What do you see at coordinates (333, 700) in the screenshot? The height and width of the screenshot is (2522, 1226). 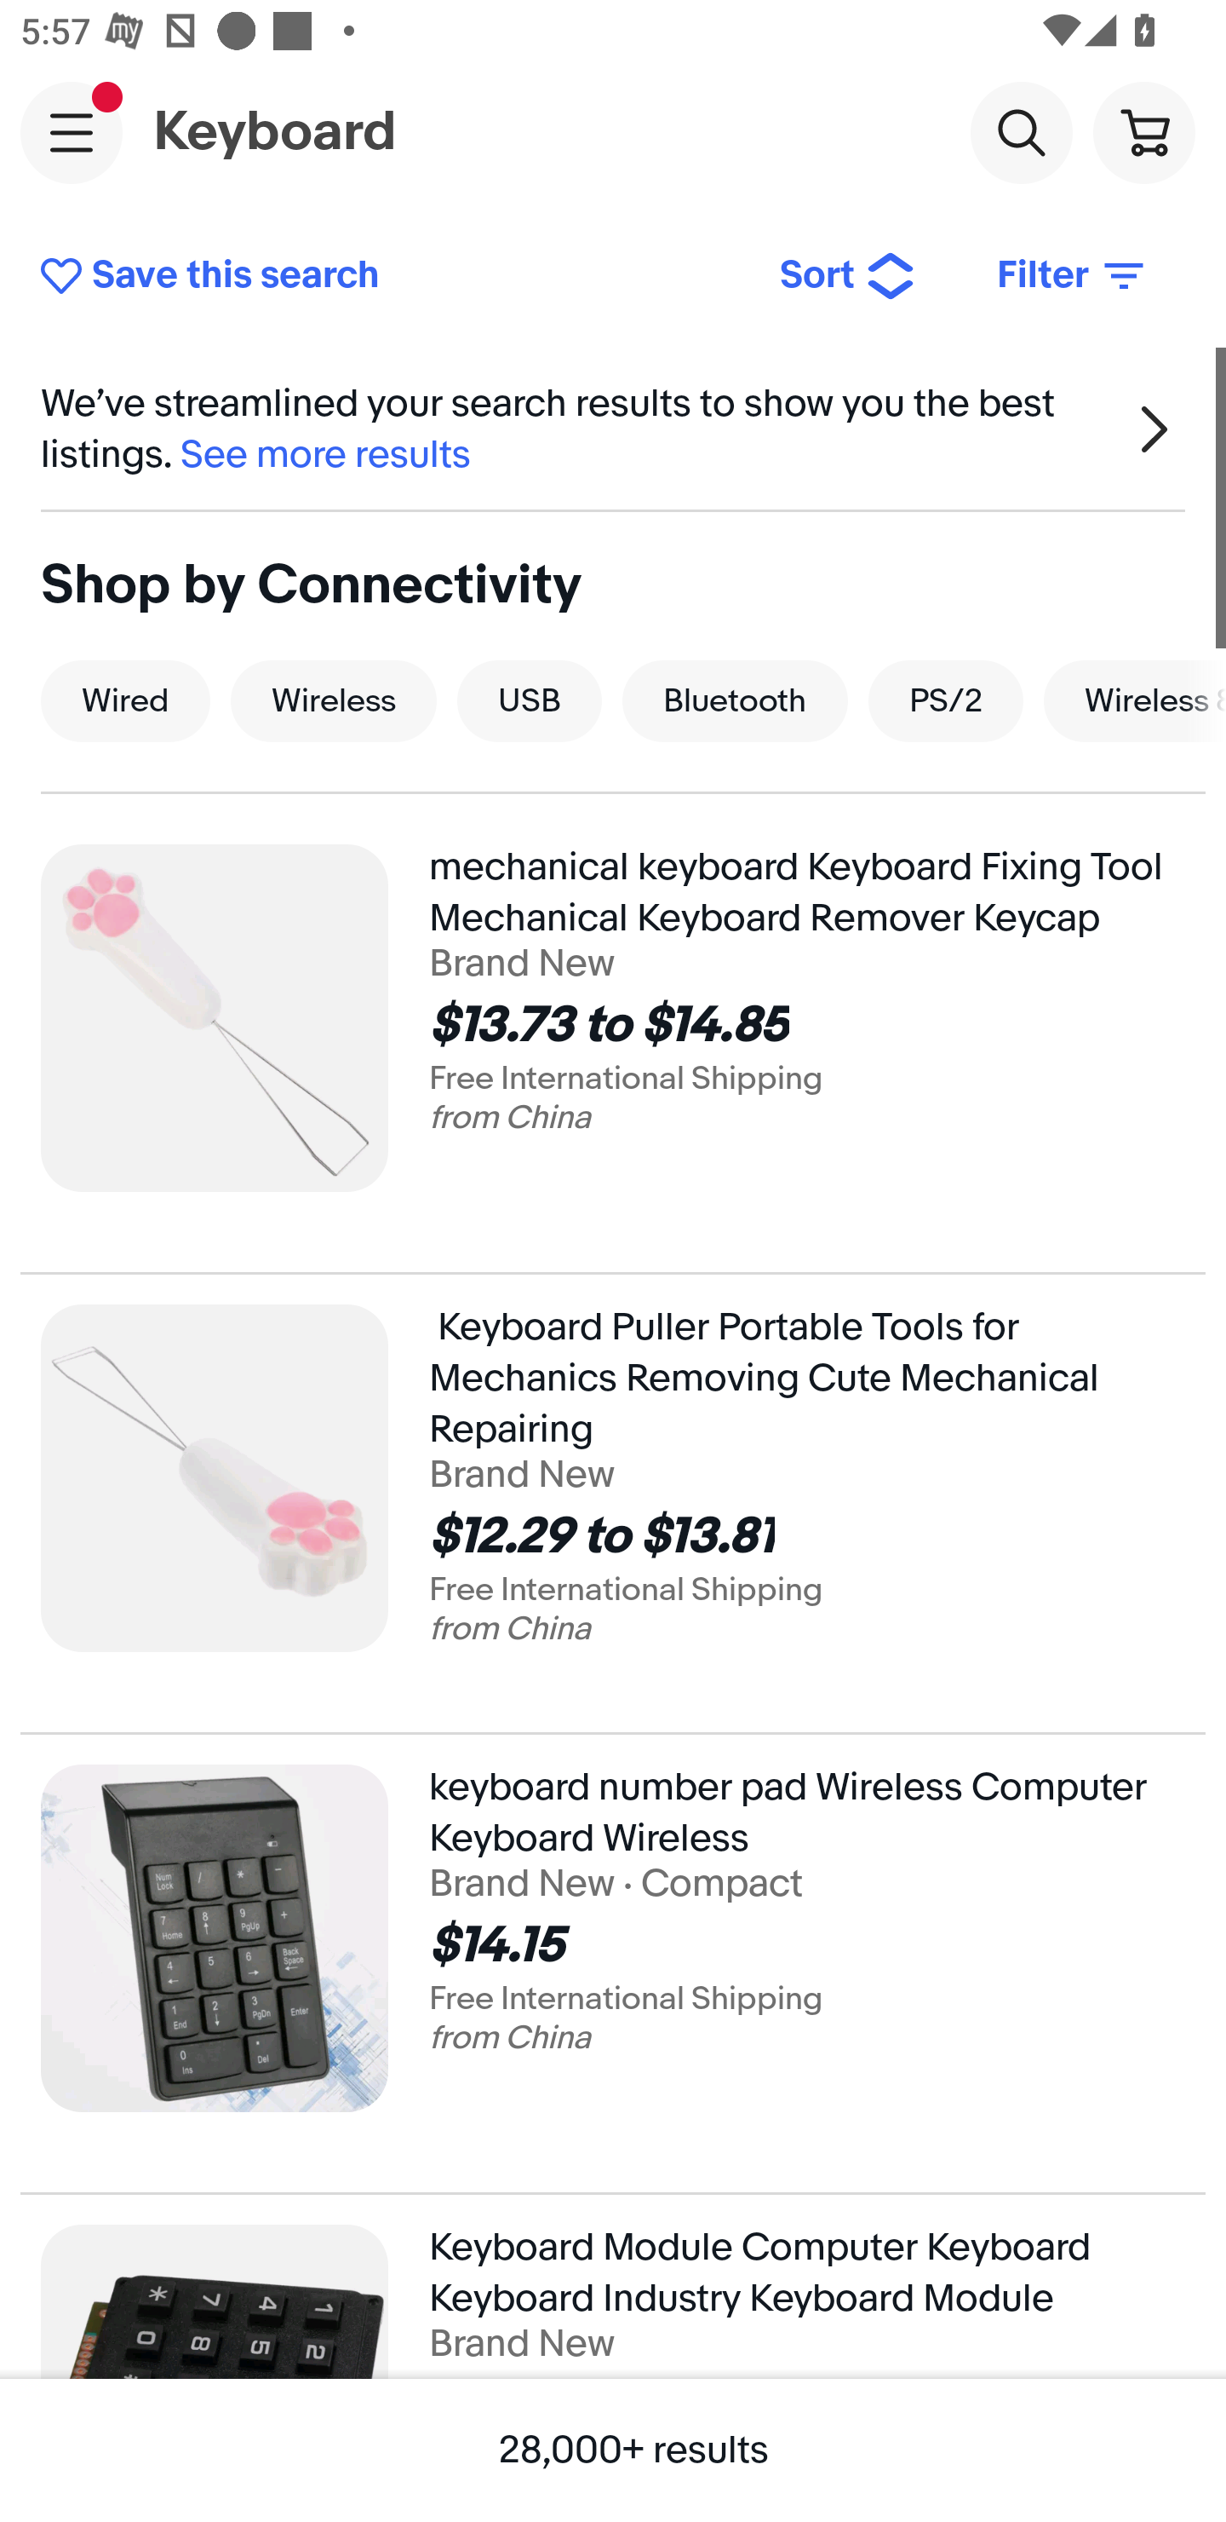 I see `Wireless Wireless, Connectivity` at bounding box center [333, 700].